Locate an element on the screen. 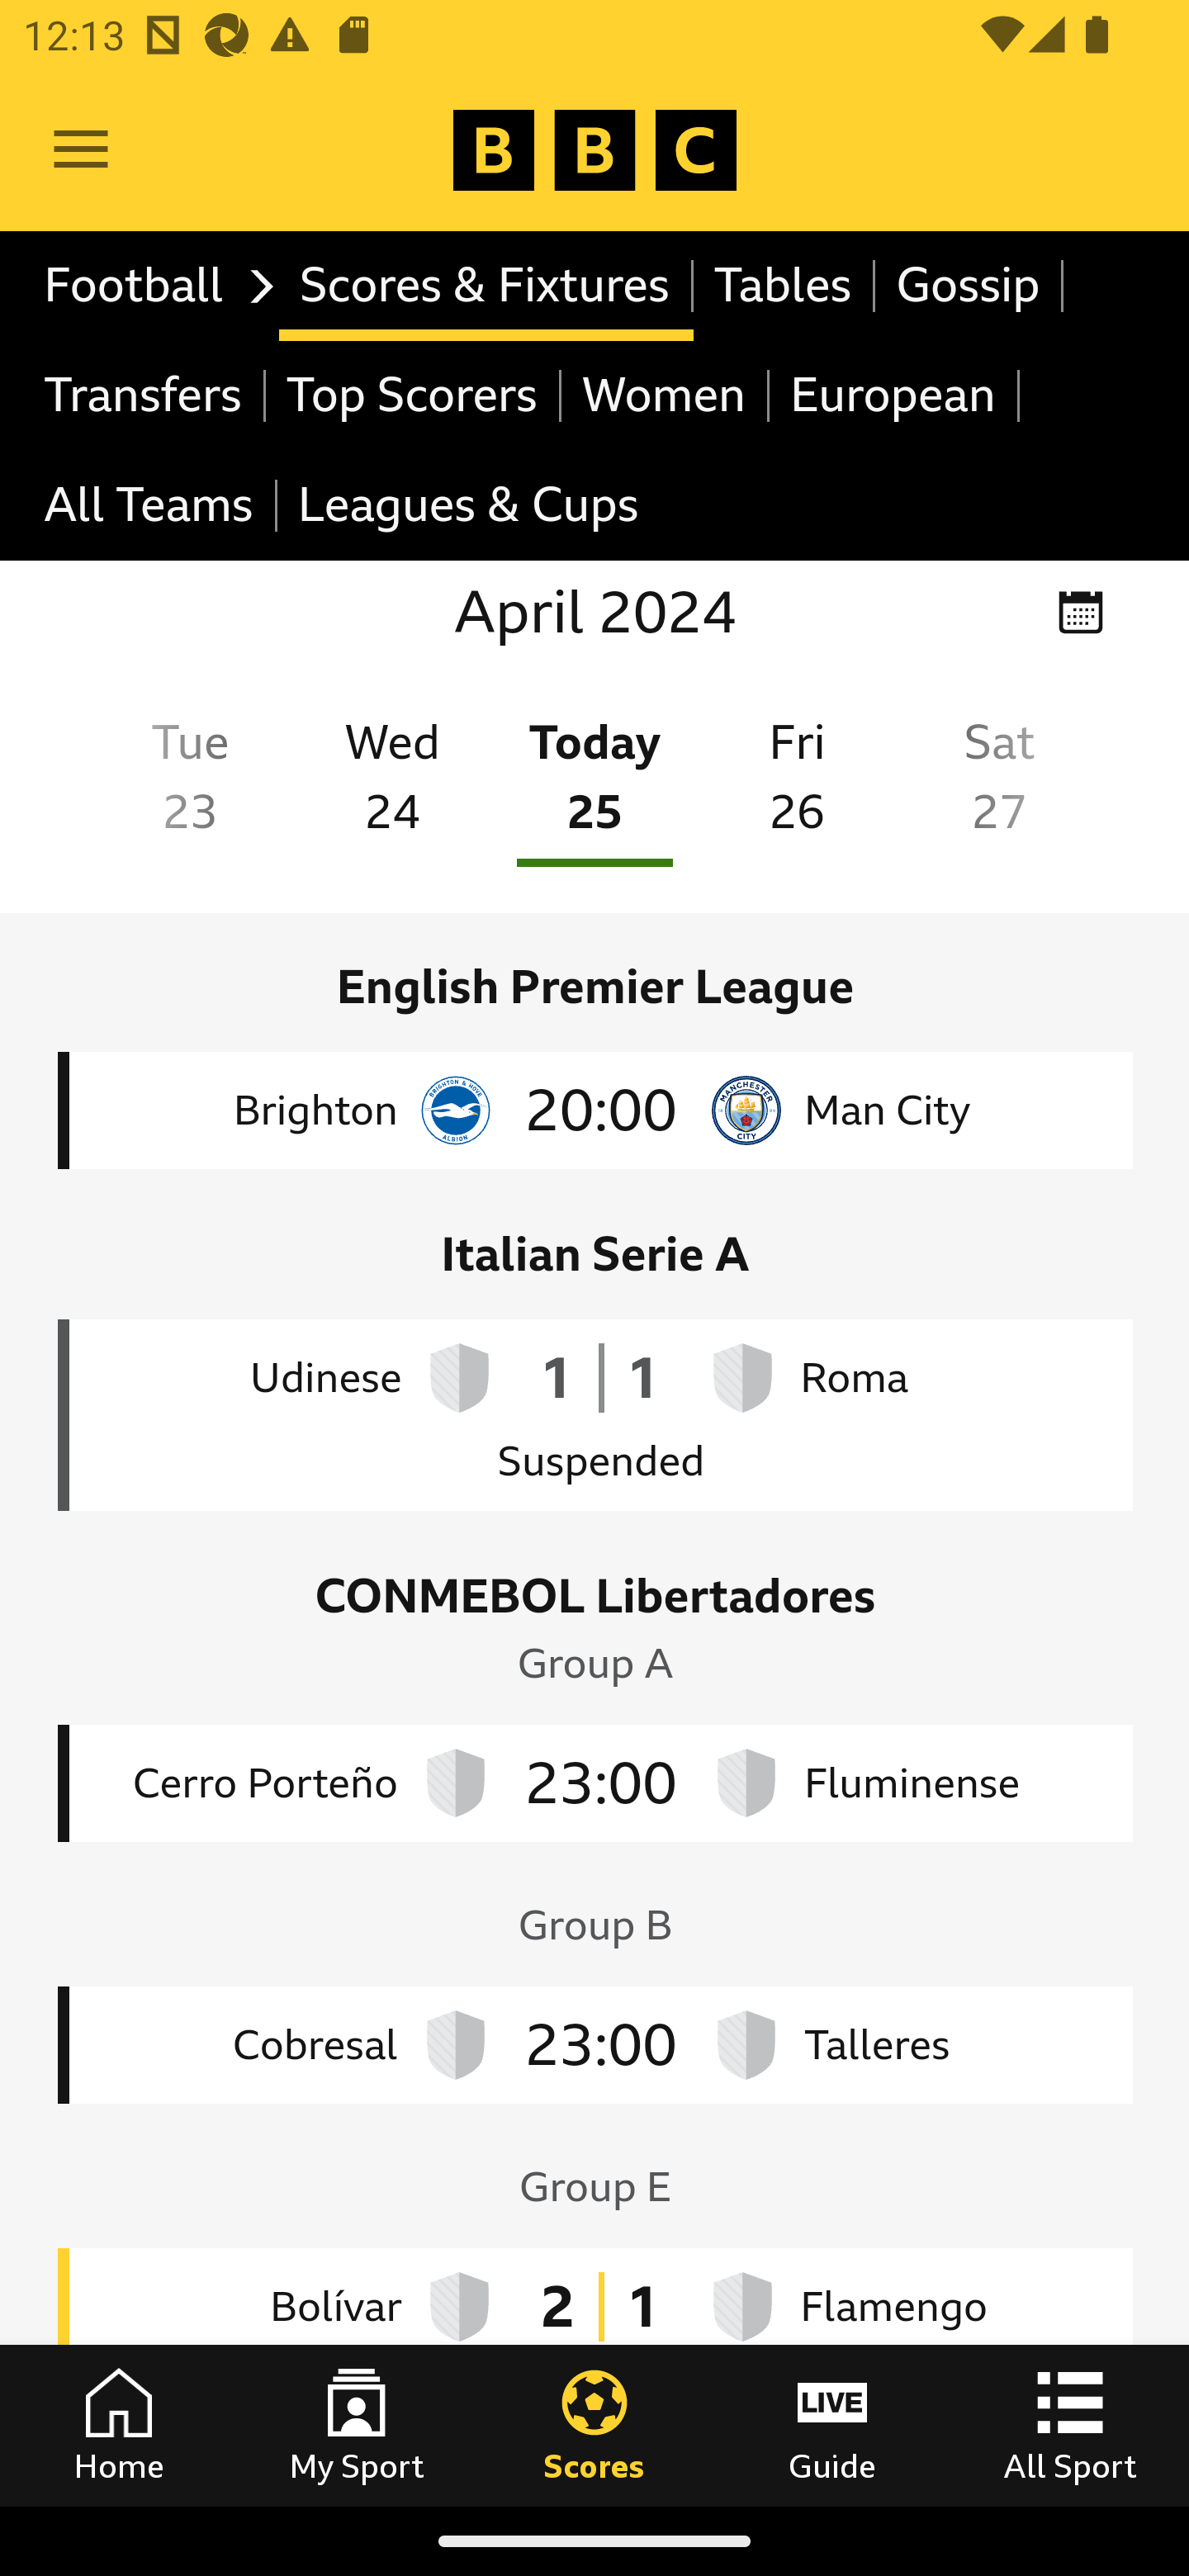 The width and height of the screenshot is (1189, 2576). Open Menu is located at coordinates (81, 150).